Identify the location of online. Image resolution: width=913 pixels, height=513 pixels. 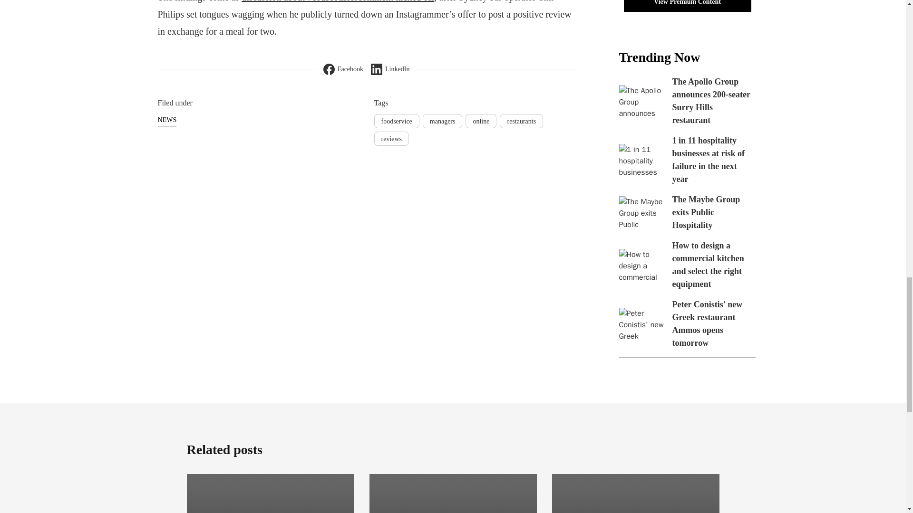
(481, 121).